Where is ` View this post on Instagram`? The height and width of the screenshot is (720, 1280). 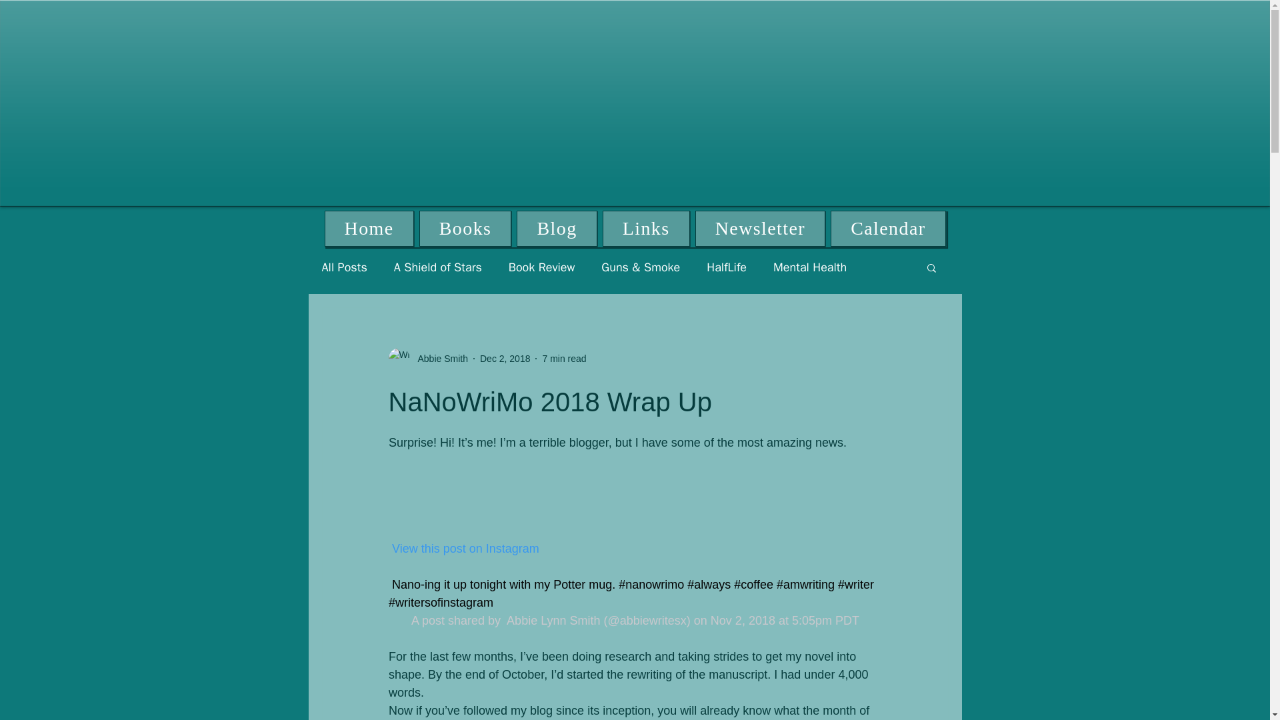
 View this post on Instagram is located at coordinates (463, 548).